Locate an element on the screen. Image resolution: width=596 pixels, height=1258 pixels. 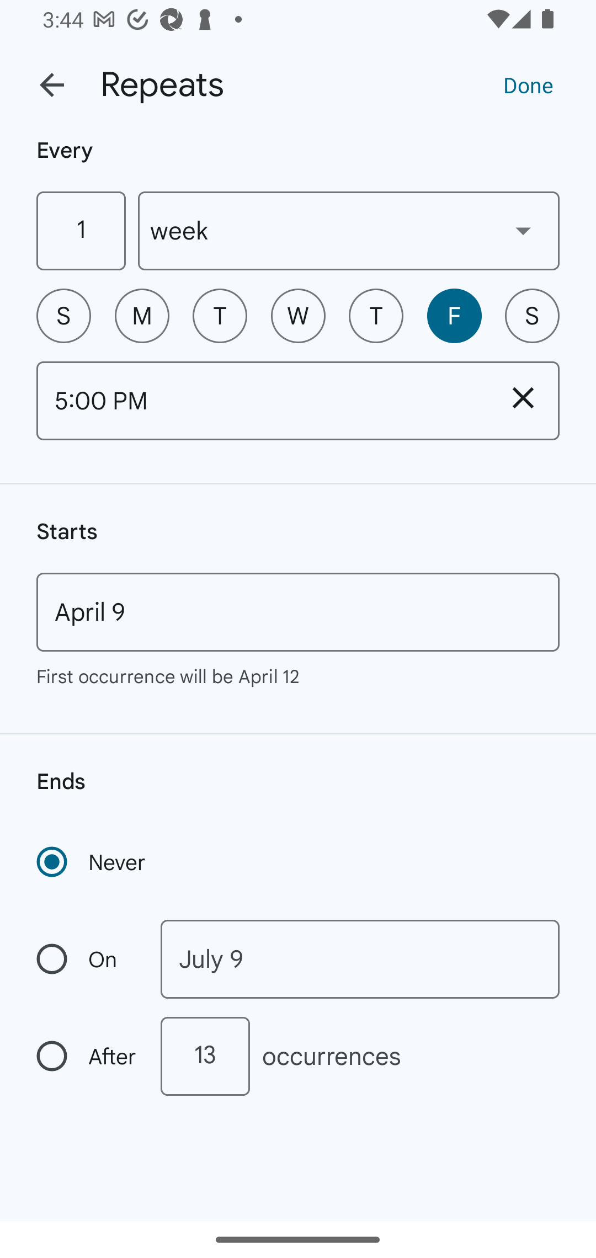
W Wednesday is located at coordinates (298, 316).